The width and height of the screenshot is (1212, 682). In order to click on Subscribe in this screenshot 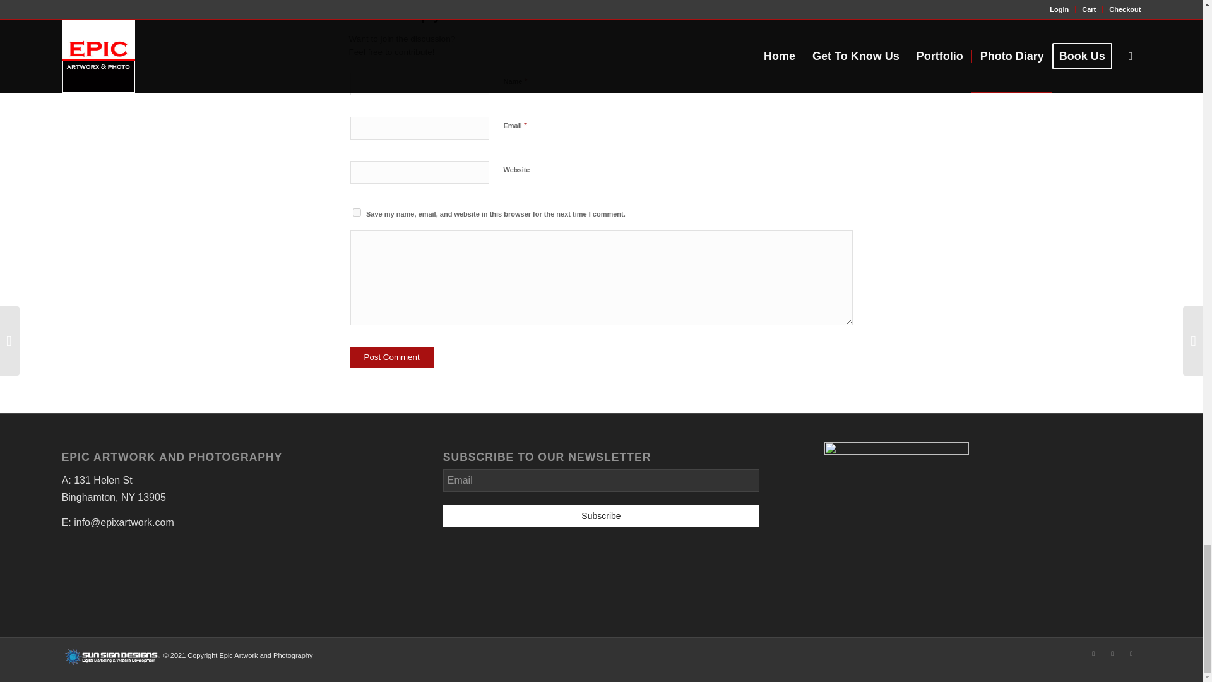, I will do `click(601, 515)`.